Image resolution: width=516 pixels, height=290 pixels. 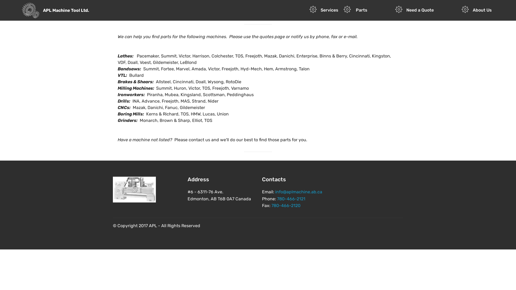 I want to click on info@aplmachine.ab.ca, so click(x=299, y=192).